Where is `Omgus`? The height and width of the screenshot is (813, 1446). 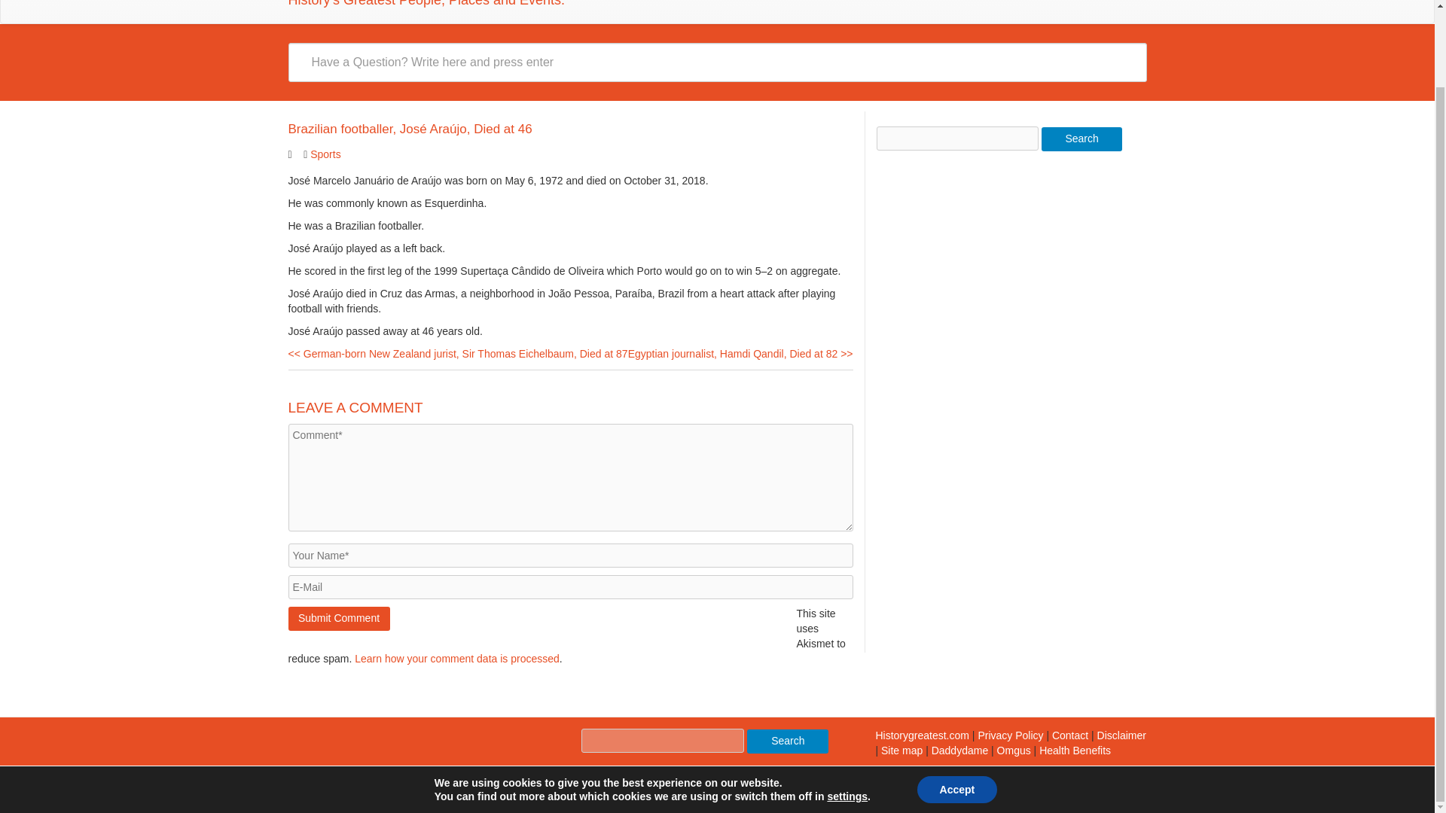 Omgus is located at coordinates (1014, 751).